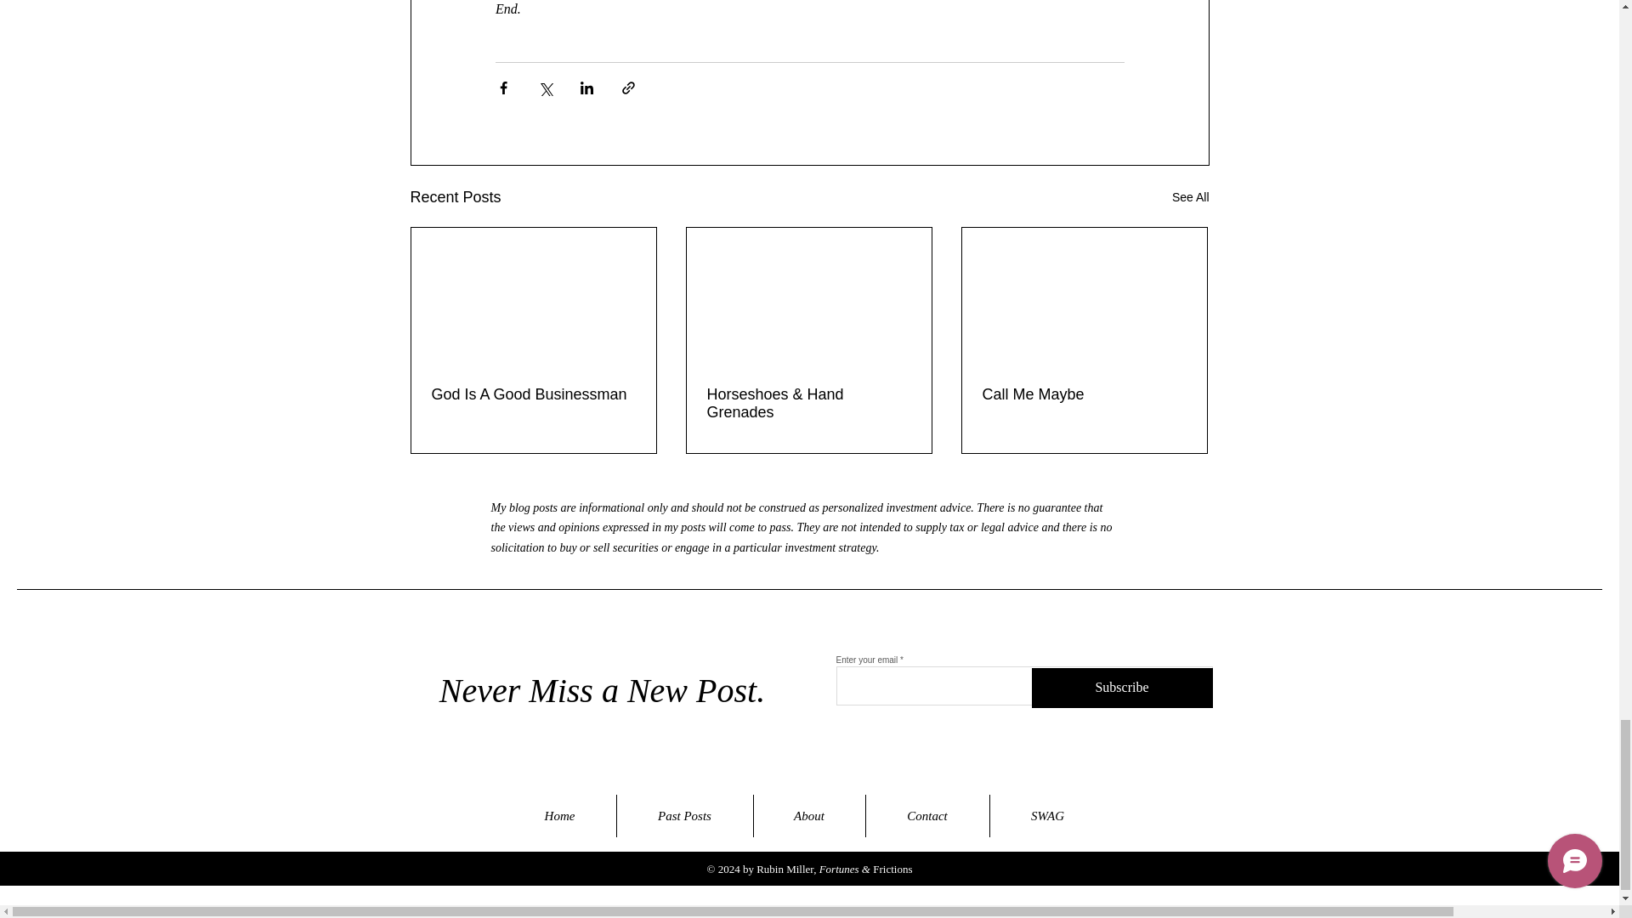 This screenshot has width=1632, height=918. Describe the element at coordinates (1190, 197) in the screenshot. I see `See All` at that location.